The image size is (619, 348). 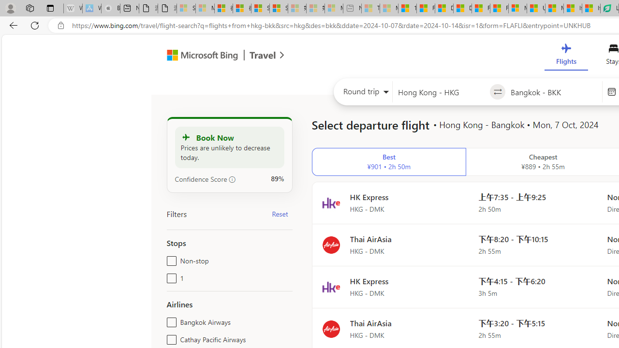 What do you see at coordinates (170, 259) in the screenshot?
I see `Non-stop` at bounding box center [170, 259].